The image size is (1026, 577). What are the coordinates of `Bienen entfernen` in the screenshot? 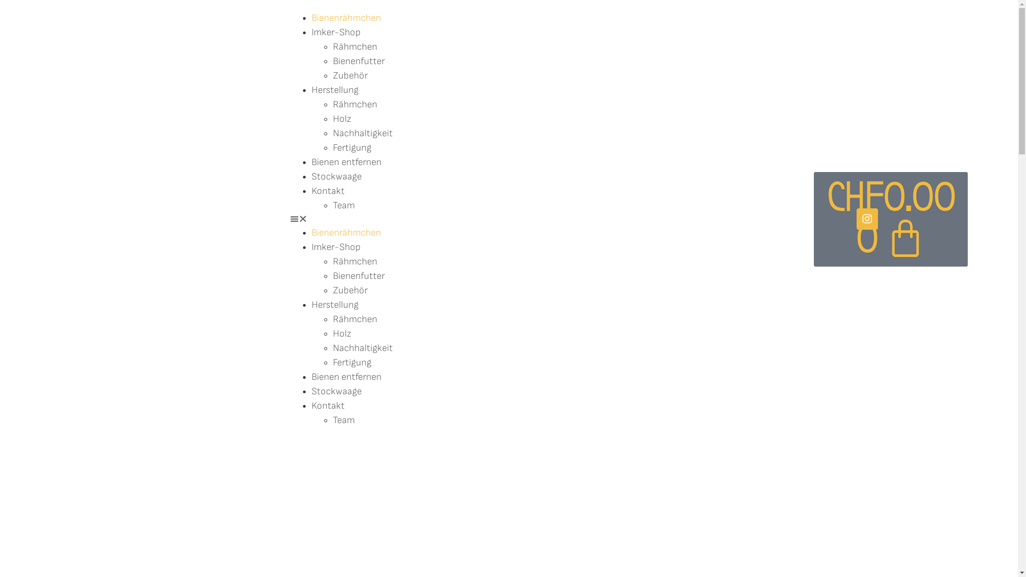 It's located at (346, 377).